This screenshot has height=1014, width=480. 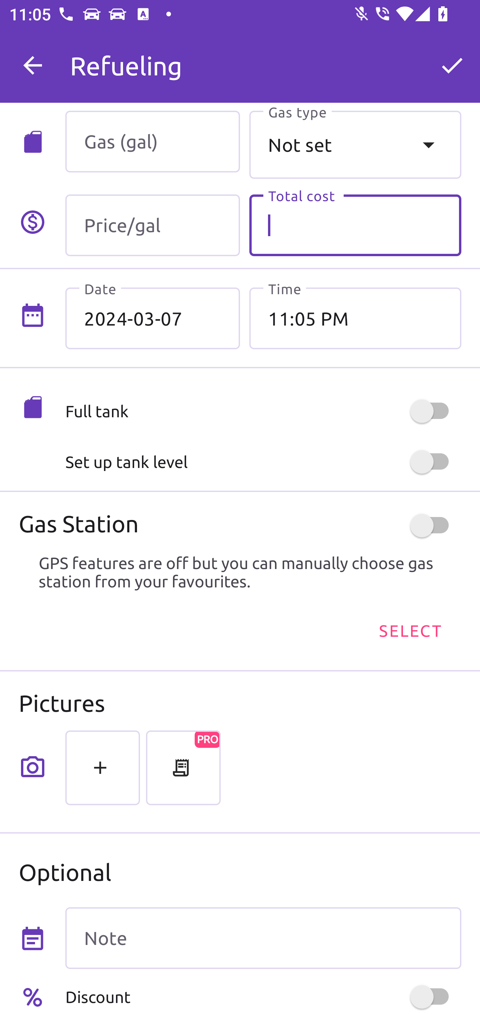 What do you see at coordinates (33, 65) in the screenshot?
I see `Navigate up` at bounding box center [33, 65].